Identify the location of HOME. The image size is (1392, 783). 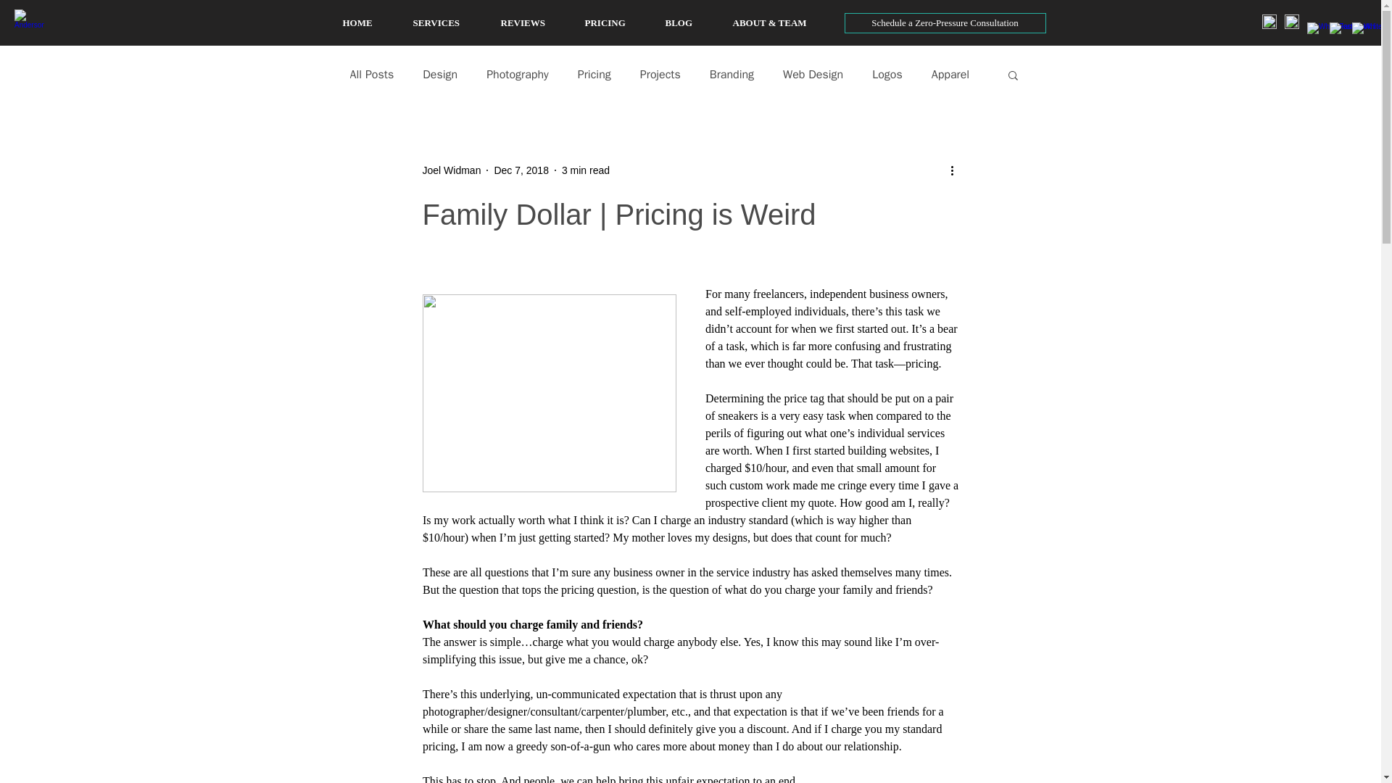
(370, 23).